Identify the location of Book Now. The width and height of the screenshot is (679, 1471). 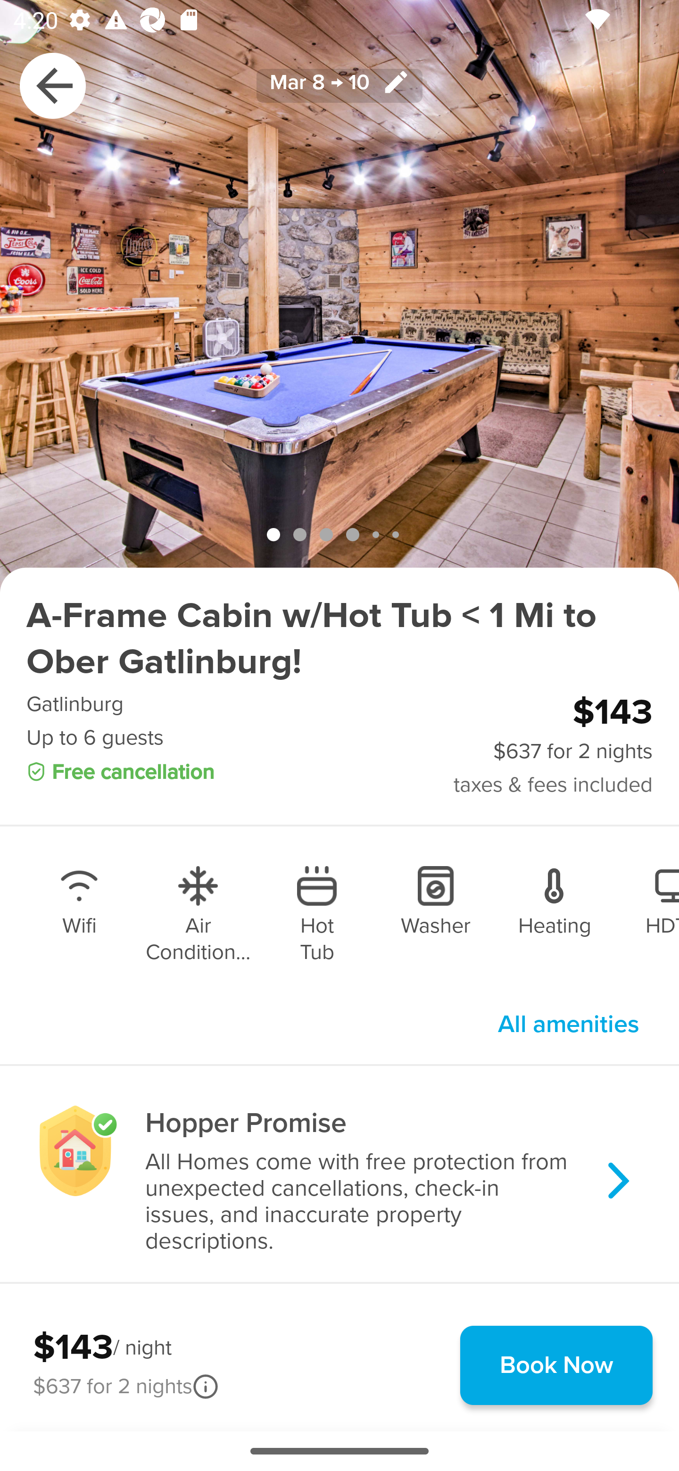
(556, 1365).